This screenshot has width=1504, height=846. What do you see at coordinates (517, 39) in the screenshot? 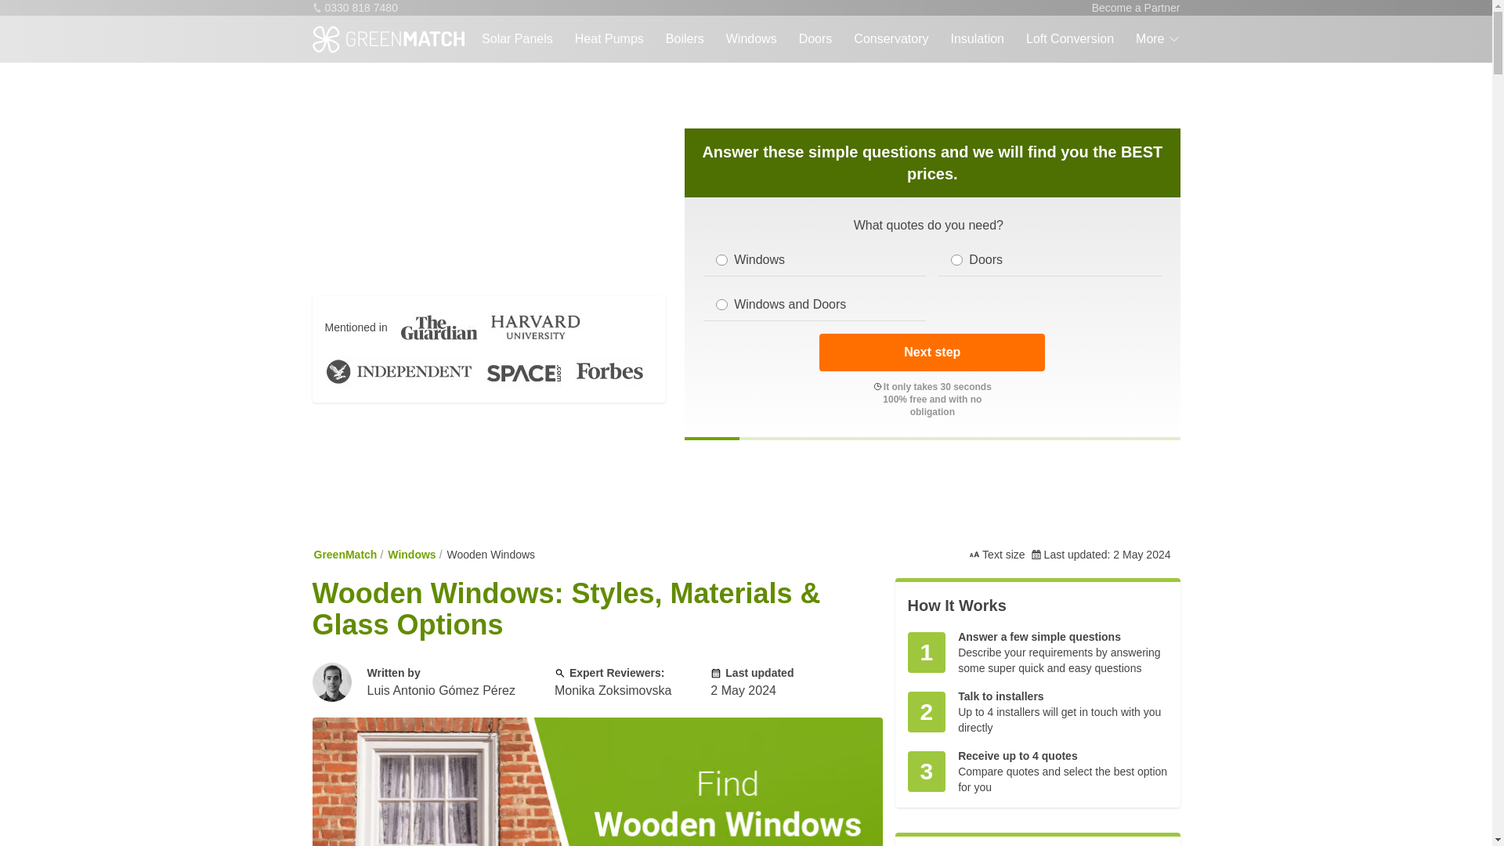
I see `Solar Panels` at bounding box center [517, 39].